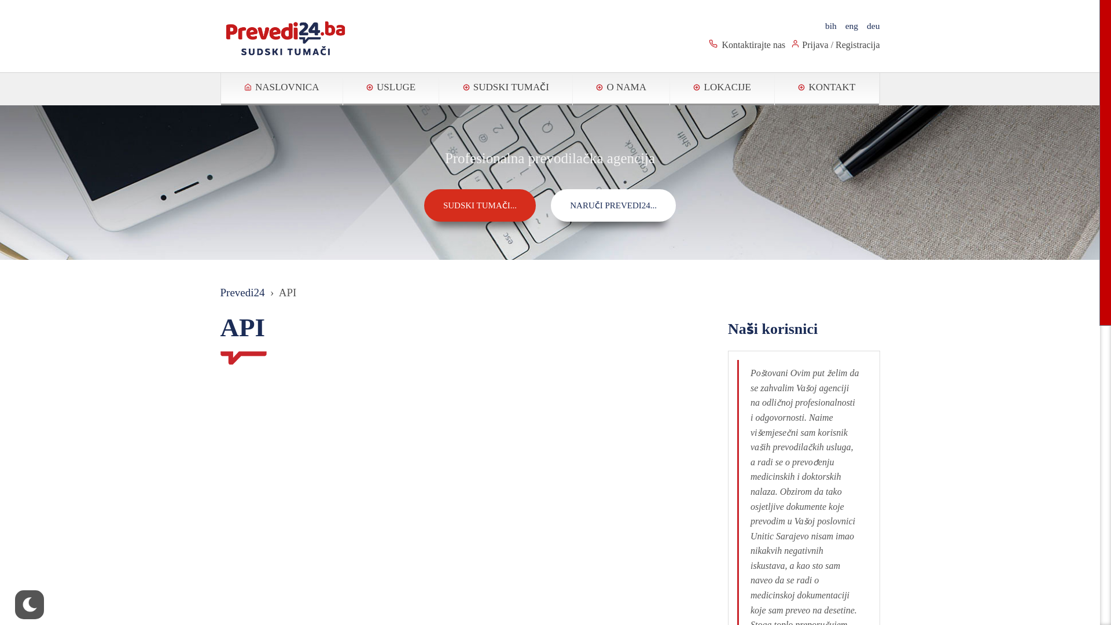 Image resolution: width=1111 pixels, height=625 pixels. What do you see at coordinates (621, 89) in the screenshot?
I see `O NAMA` at bounding box center [621, 89].